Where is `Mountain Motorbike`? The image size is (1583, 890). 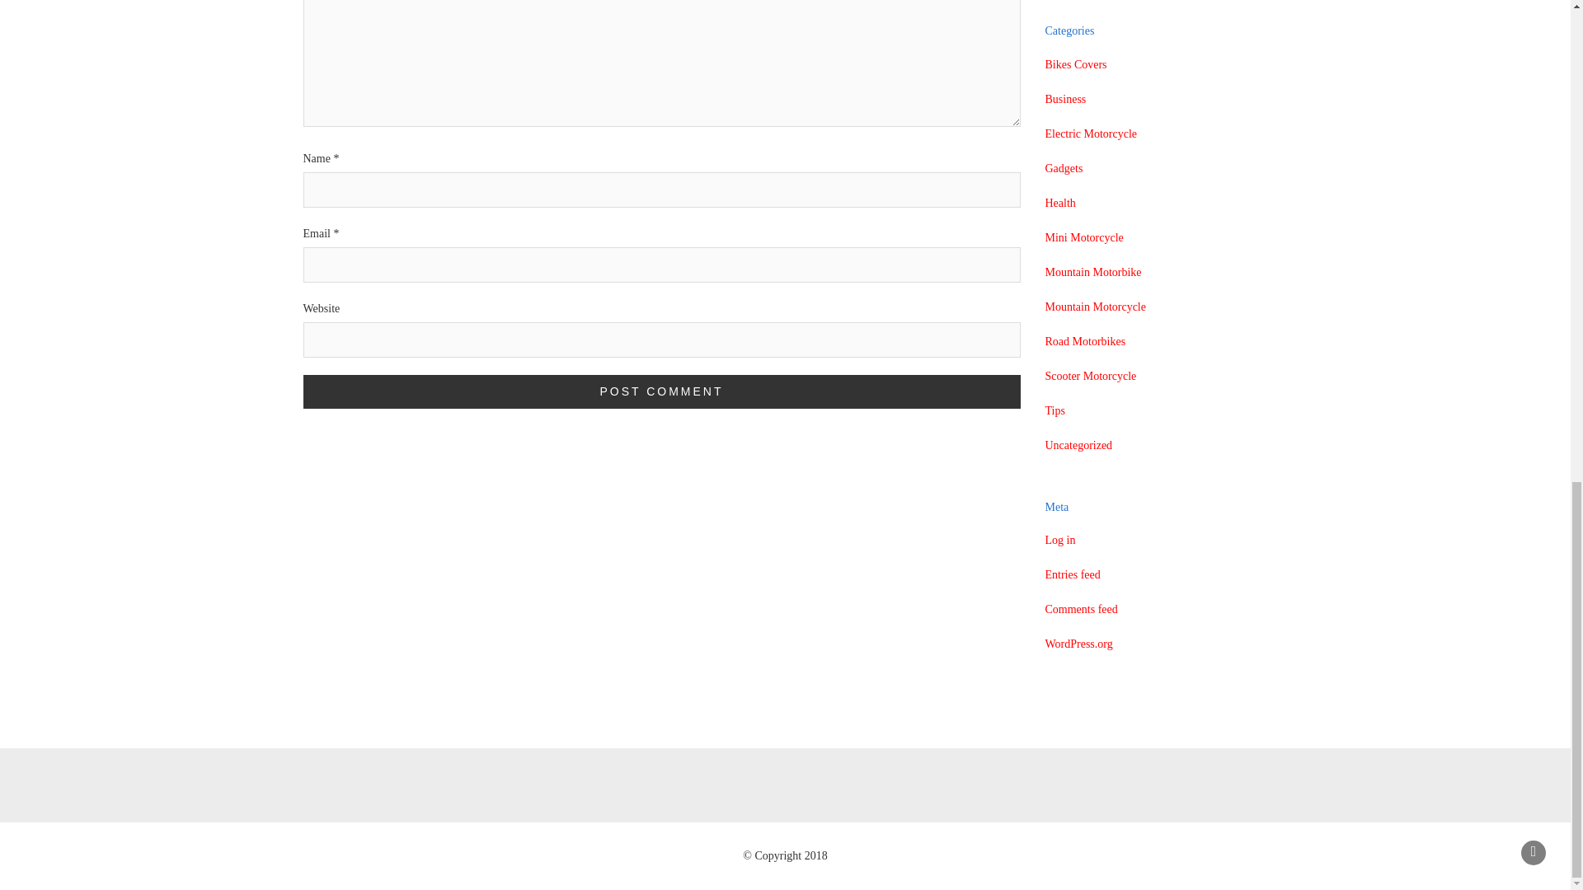
Mountain Motorbike is located at coordinates (1093, 272).